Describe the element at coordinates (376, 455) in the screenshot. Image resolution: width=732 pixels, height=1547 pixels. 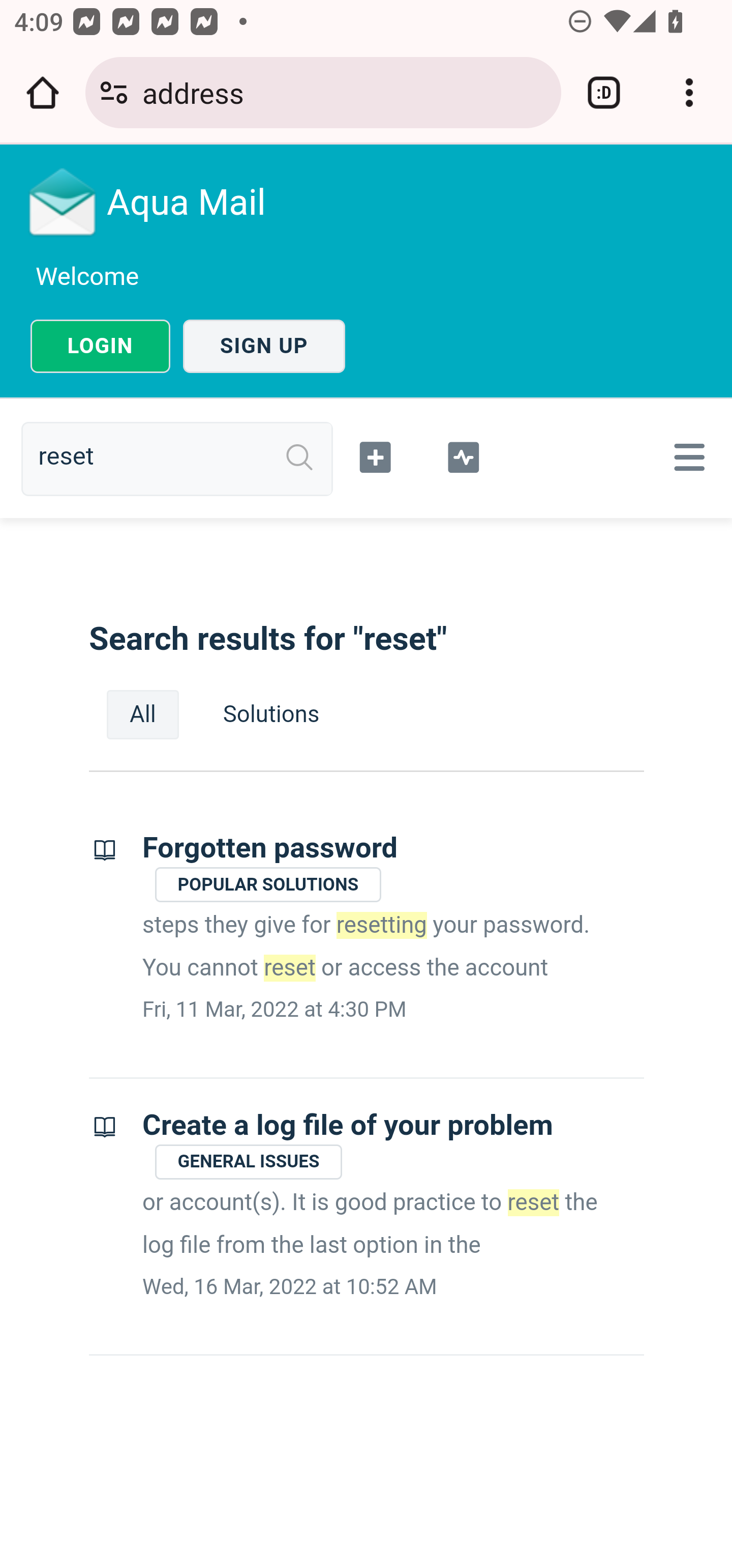
I see `` at that location.